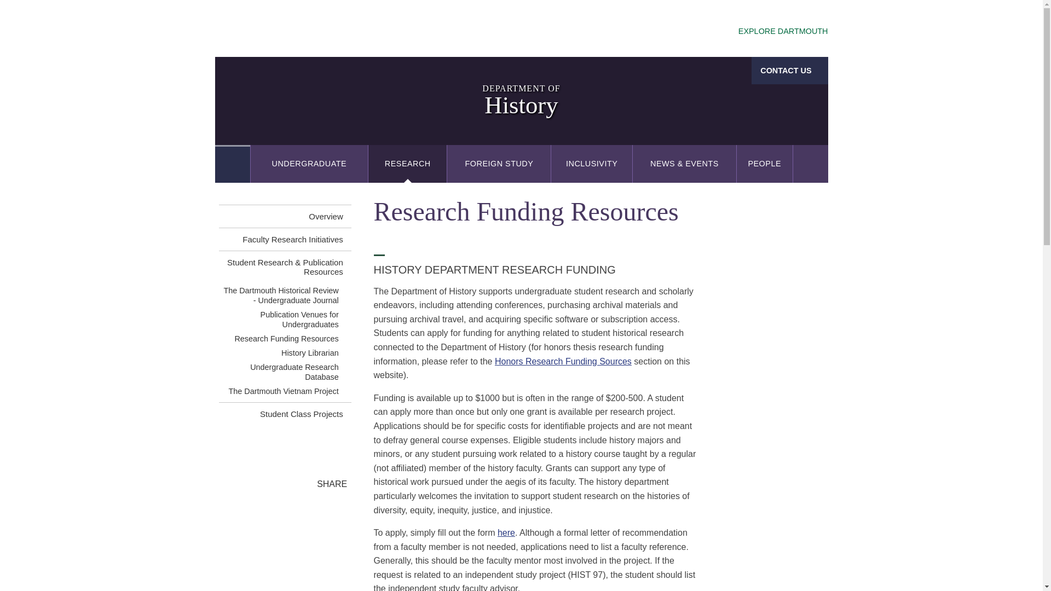  What do you see at coordinates (301, 30) in the screenshot?
I see `Dartmouth College` at bounding box center [301, 30].